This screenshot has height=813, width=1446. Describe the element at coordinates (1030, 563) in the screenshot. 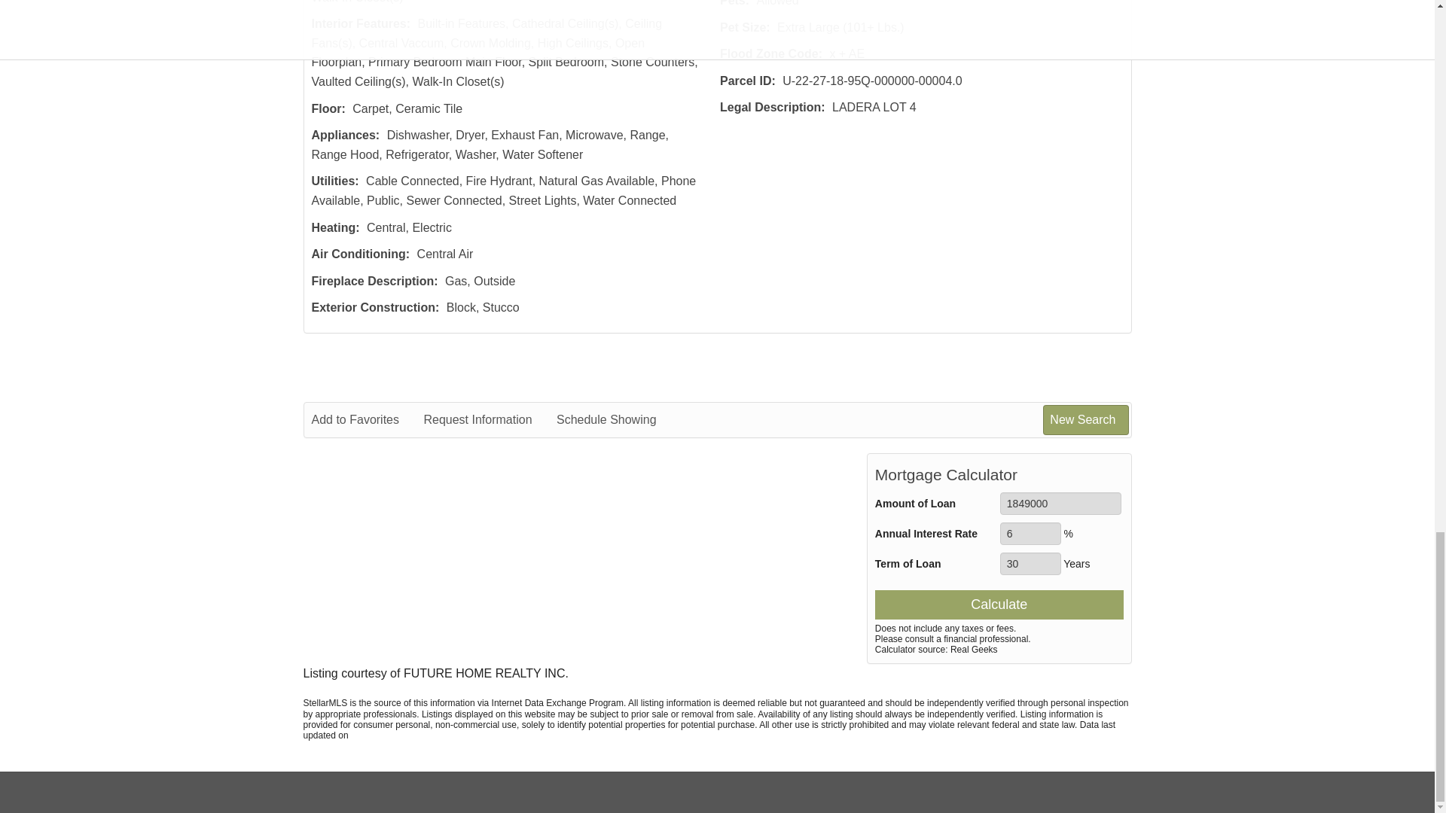

I see `30` at that location.